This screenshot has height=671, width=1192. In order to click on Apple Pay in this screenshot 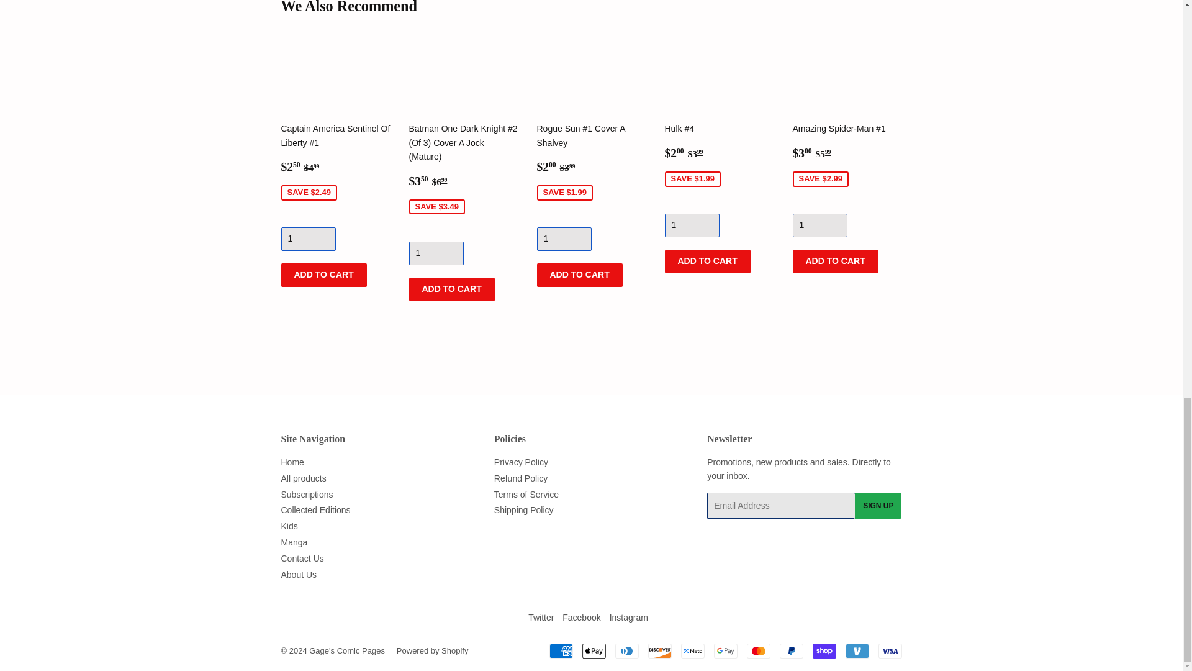, I will do `click(594, 650)`.